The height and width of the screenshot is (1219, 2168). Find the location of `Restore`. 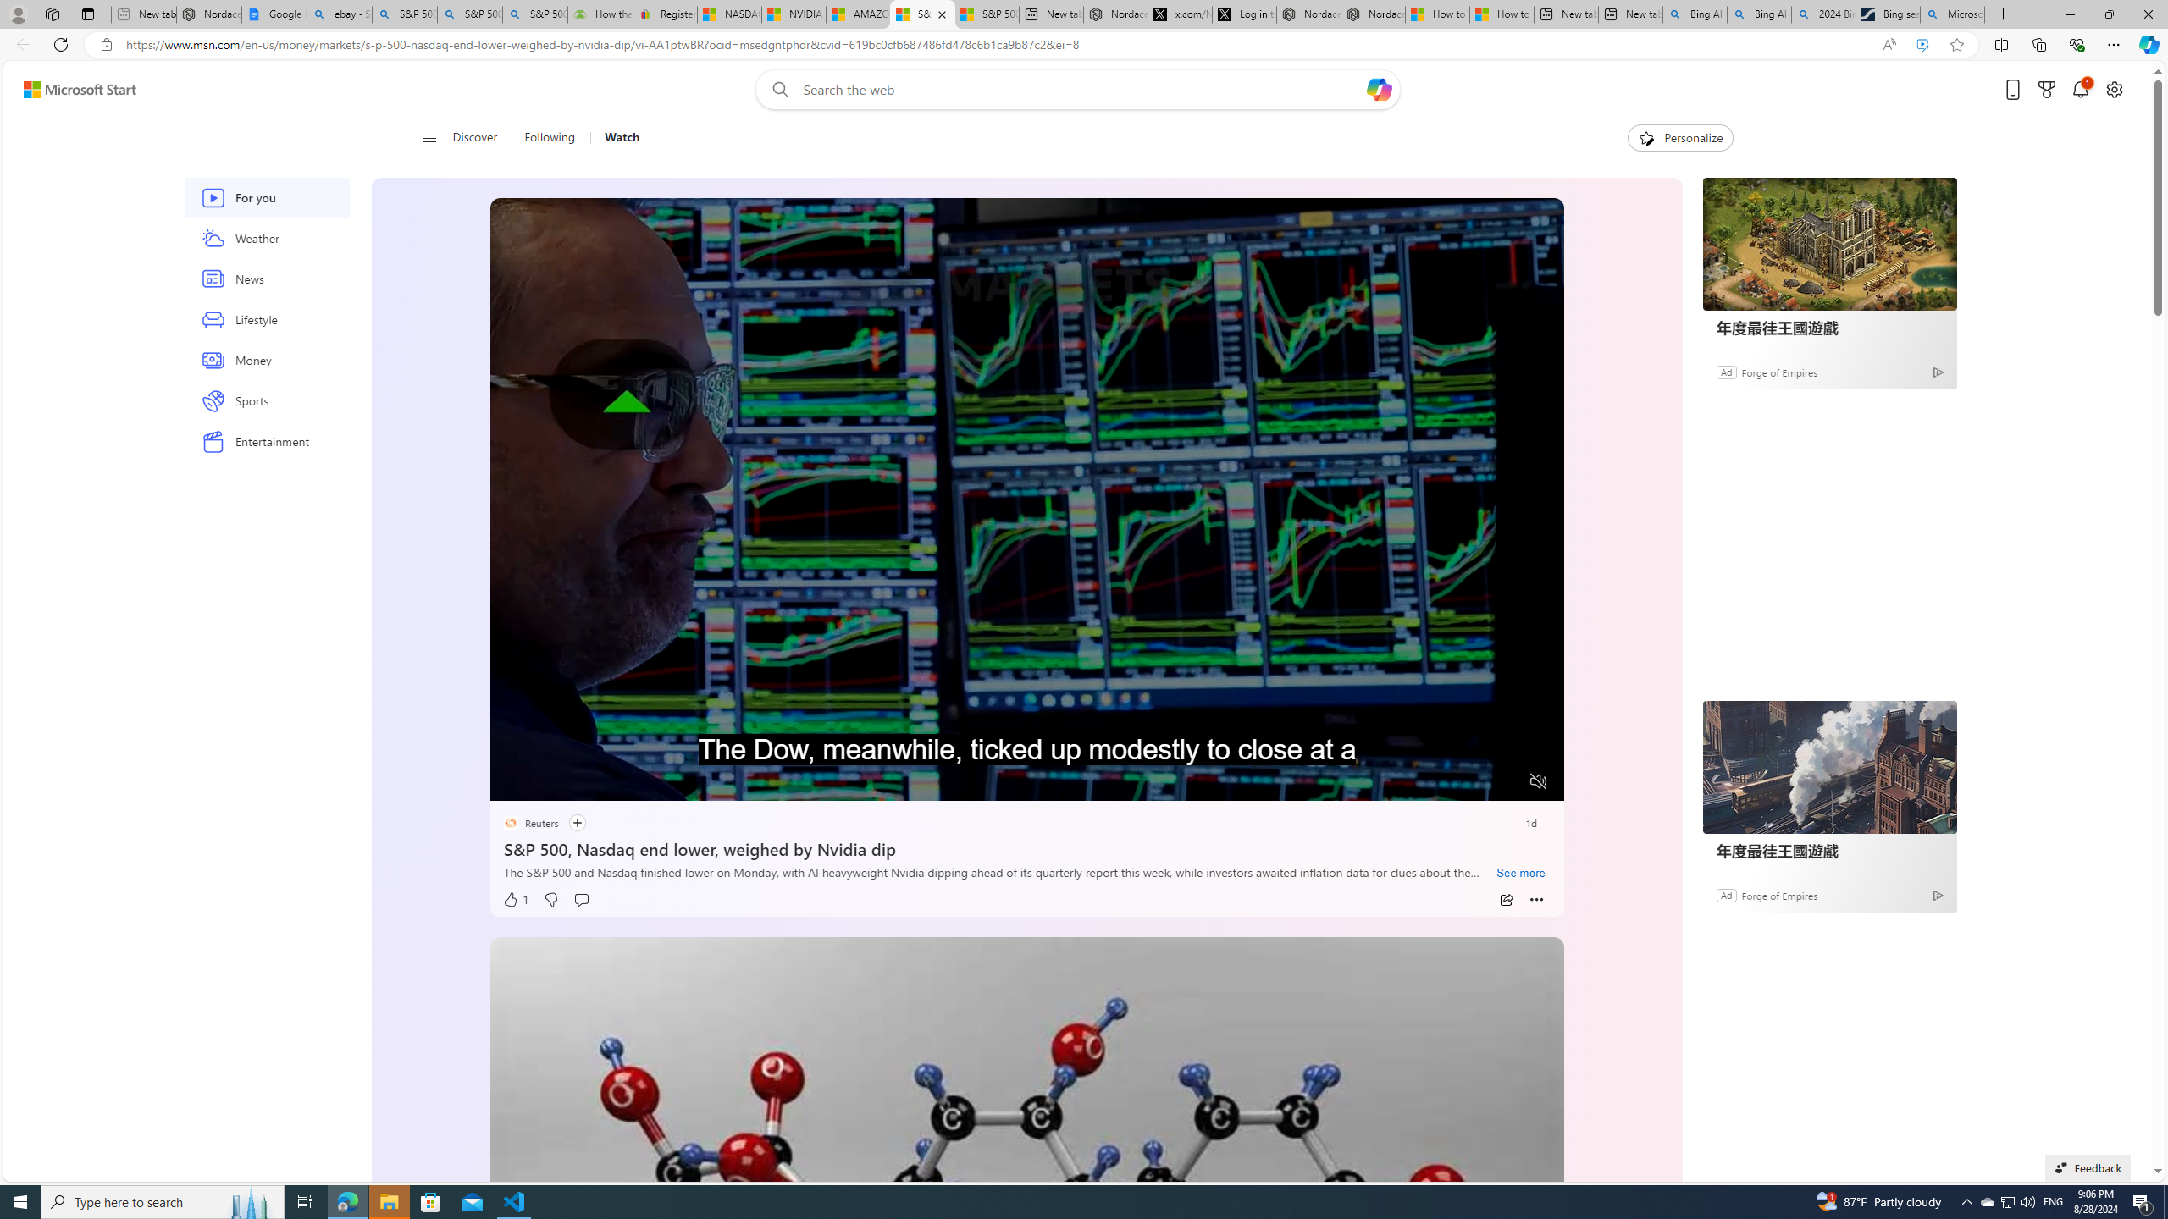

Restore is located at coordinates (2109, 14).